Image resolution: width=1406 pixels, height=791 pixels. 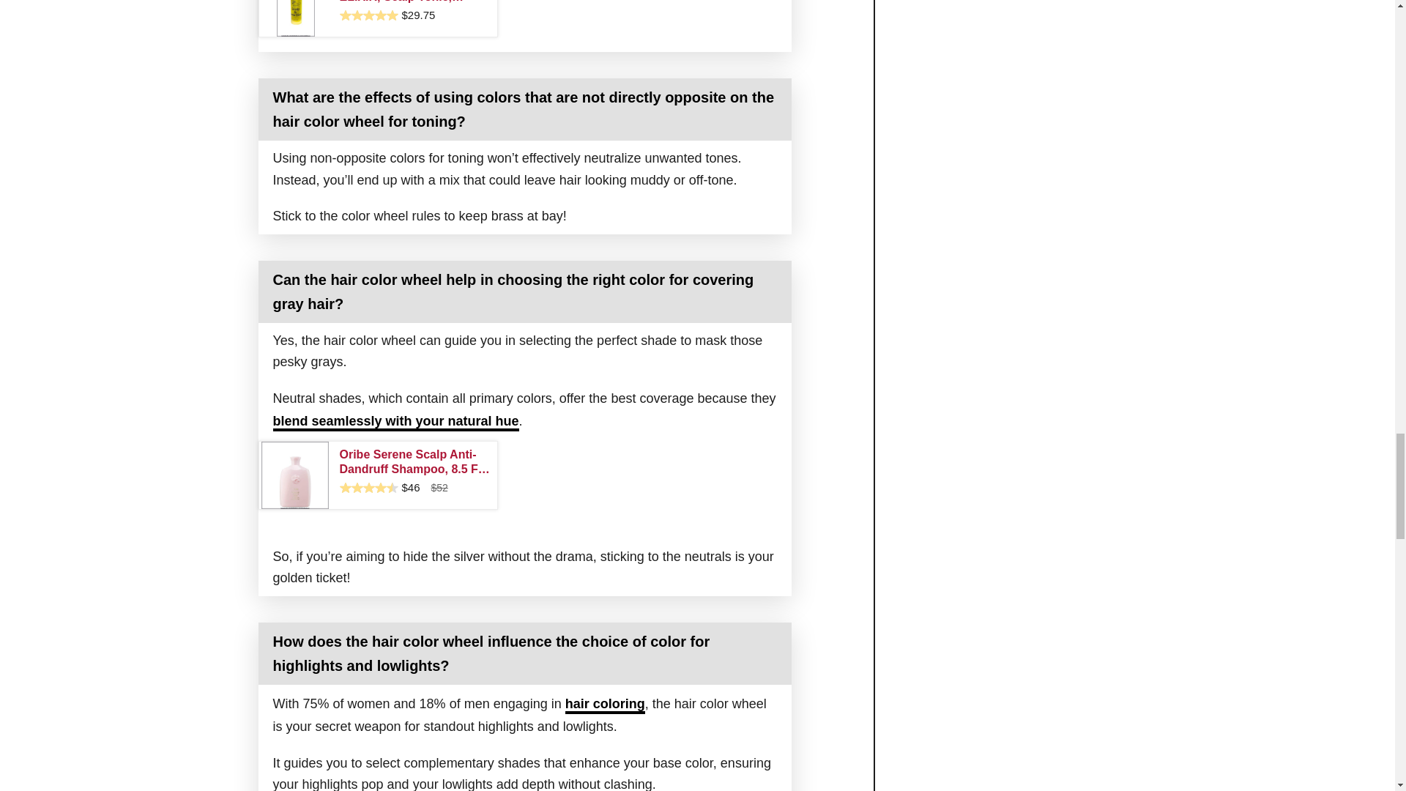 What do you see at coordinates (605, 705) in the screenshot?
I see `hair coloring` at bounding box center [605, 705].